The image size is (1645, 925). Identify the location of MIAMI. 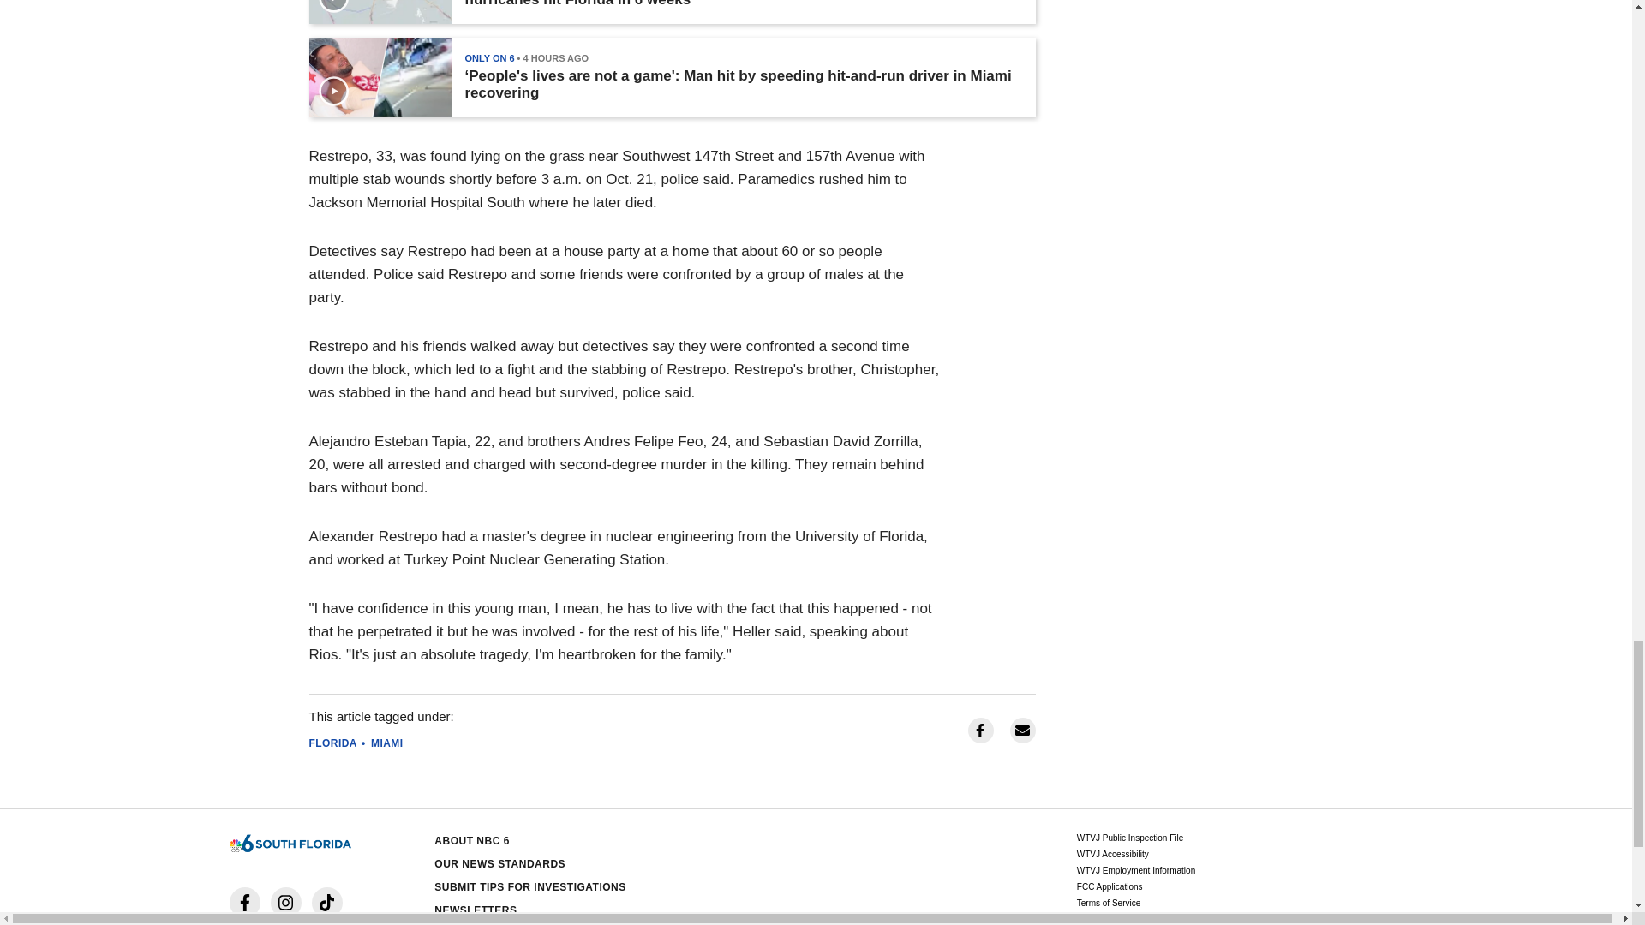
(387, 743).